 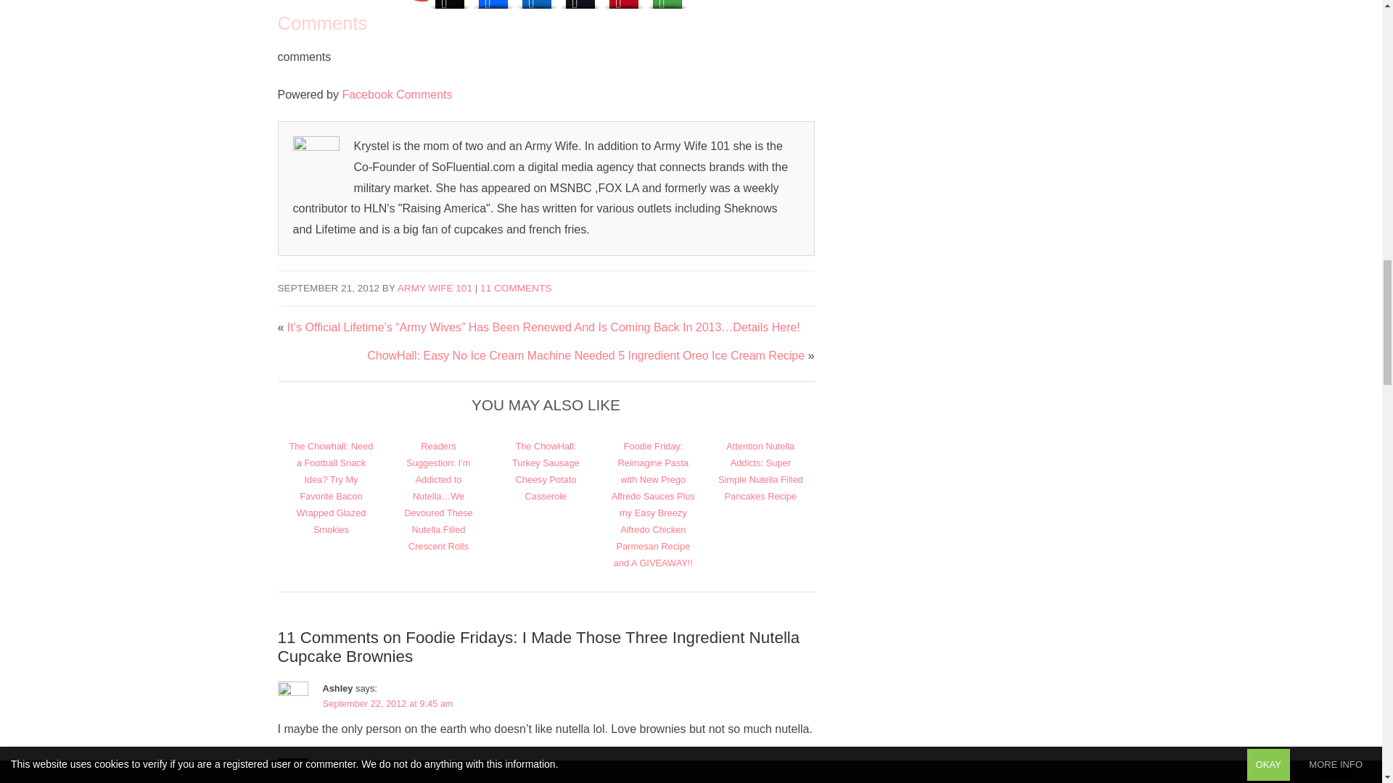 I want to click on Facebook, so click(x=493, y=6).